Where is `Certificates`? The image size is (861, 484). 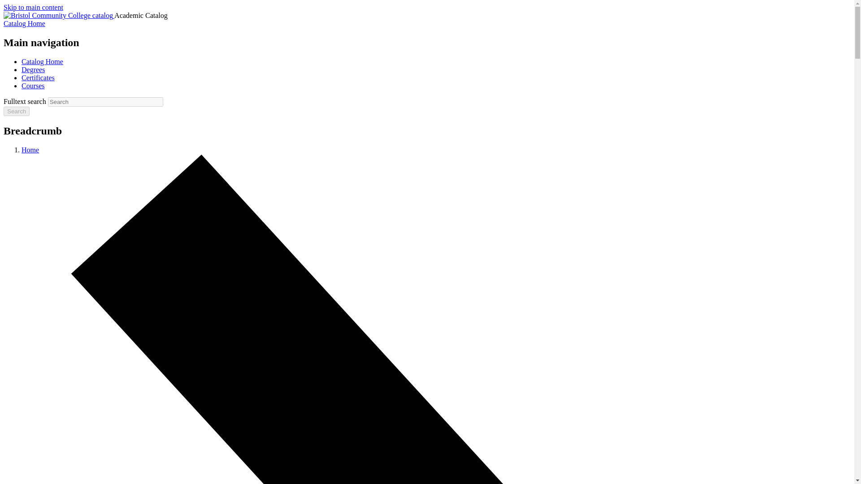
Certificates is located at coordinates (38, 78).